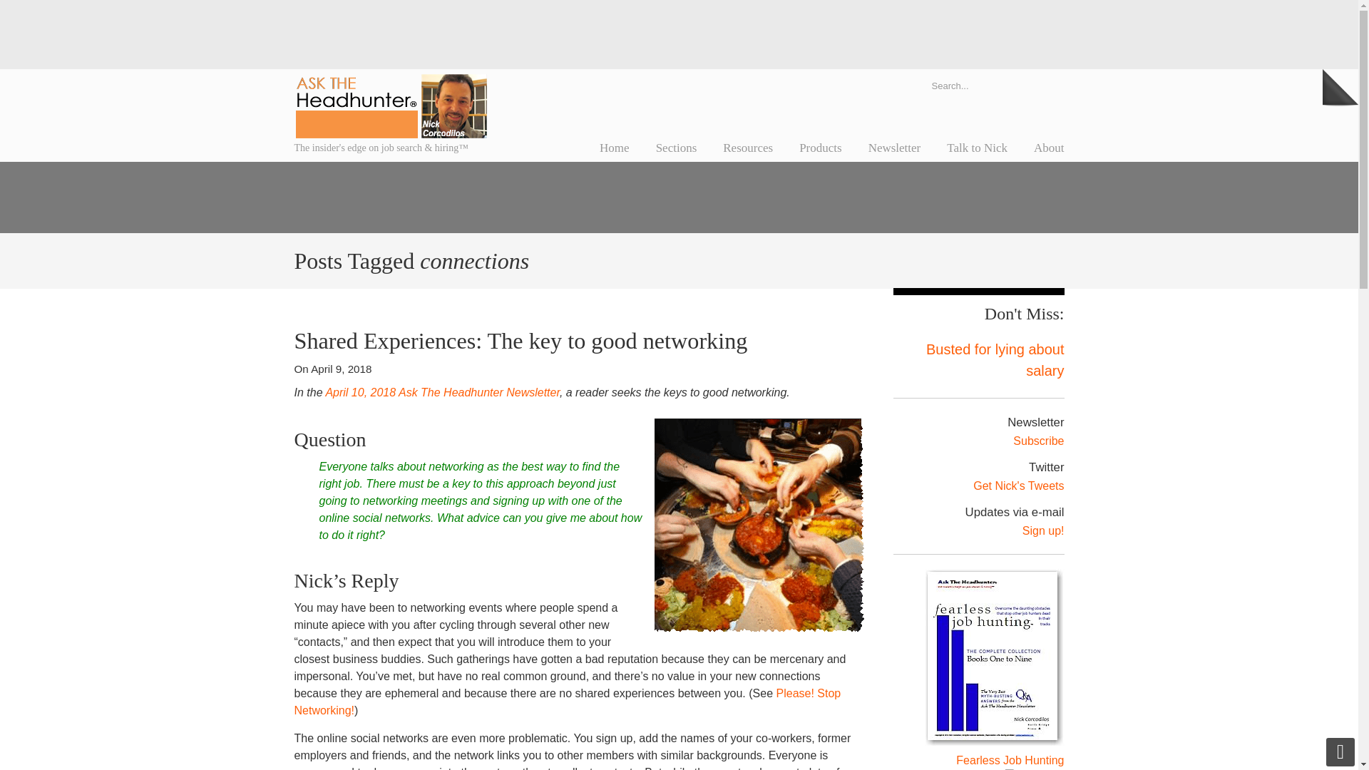 The image size is (1369, 770). Describe the element at coordinates (894, 148) in the screenshot. I see `Newsletter` at that location.